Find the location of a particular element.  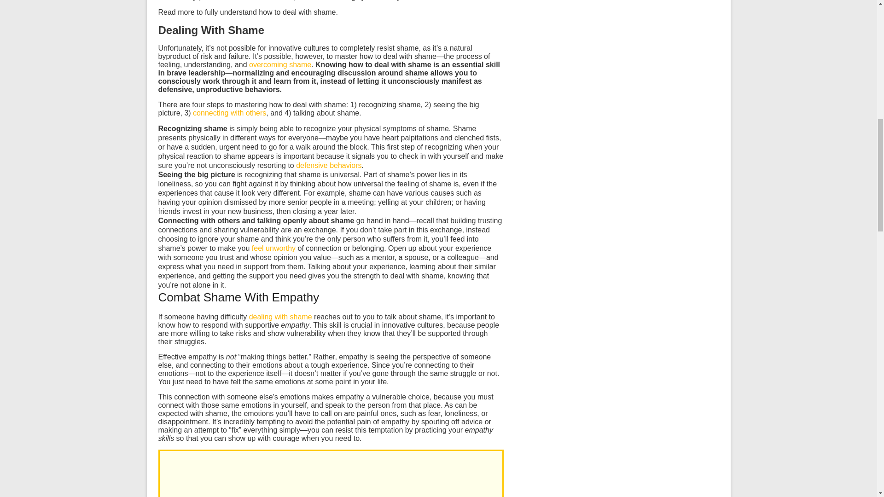

feel unworthy is located at coordinates (273, 248).